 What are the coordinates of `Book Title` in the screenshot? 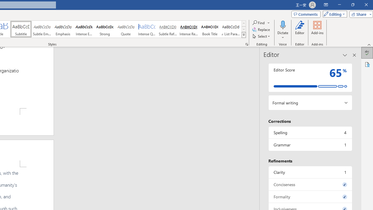 It's located at (210, 29).